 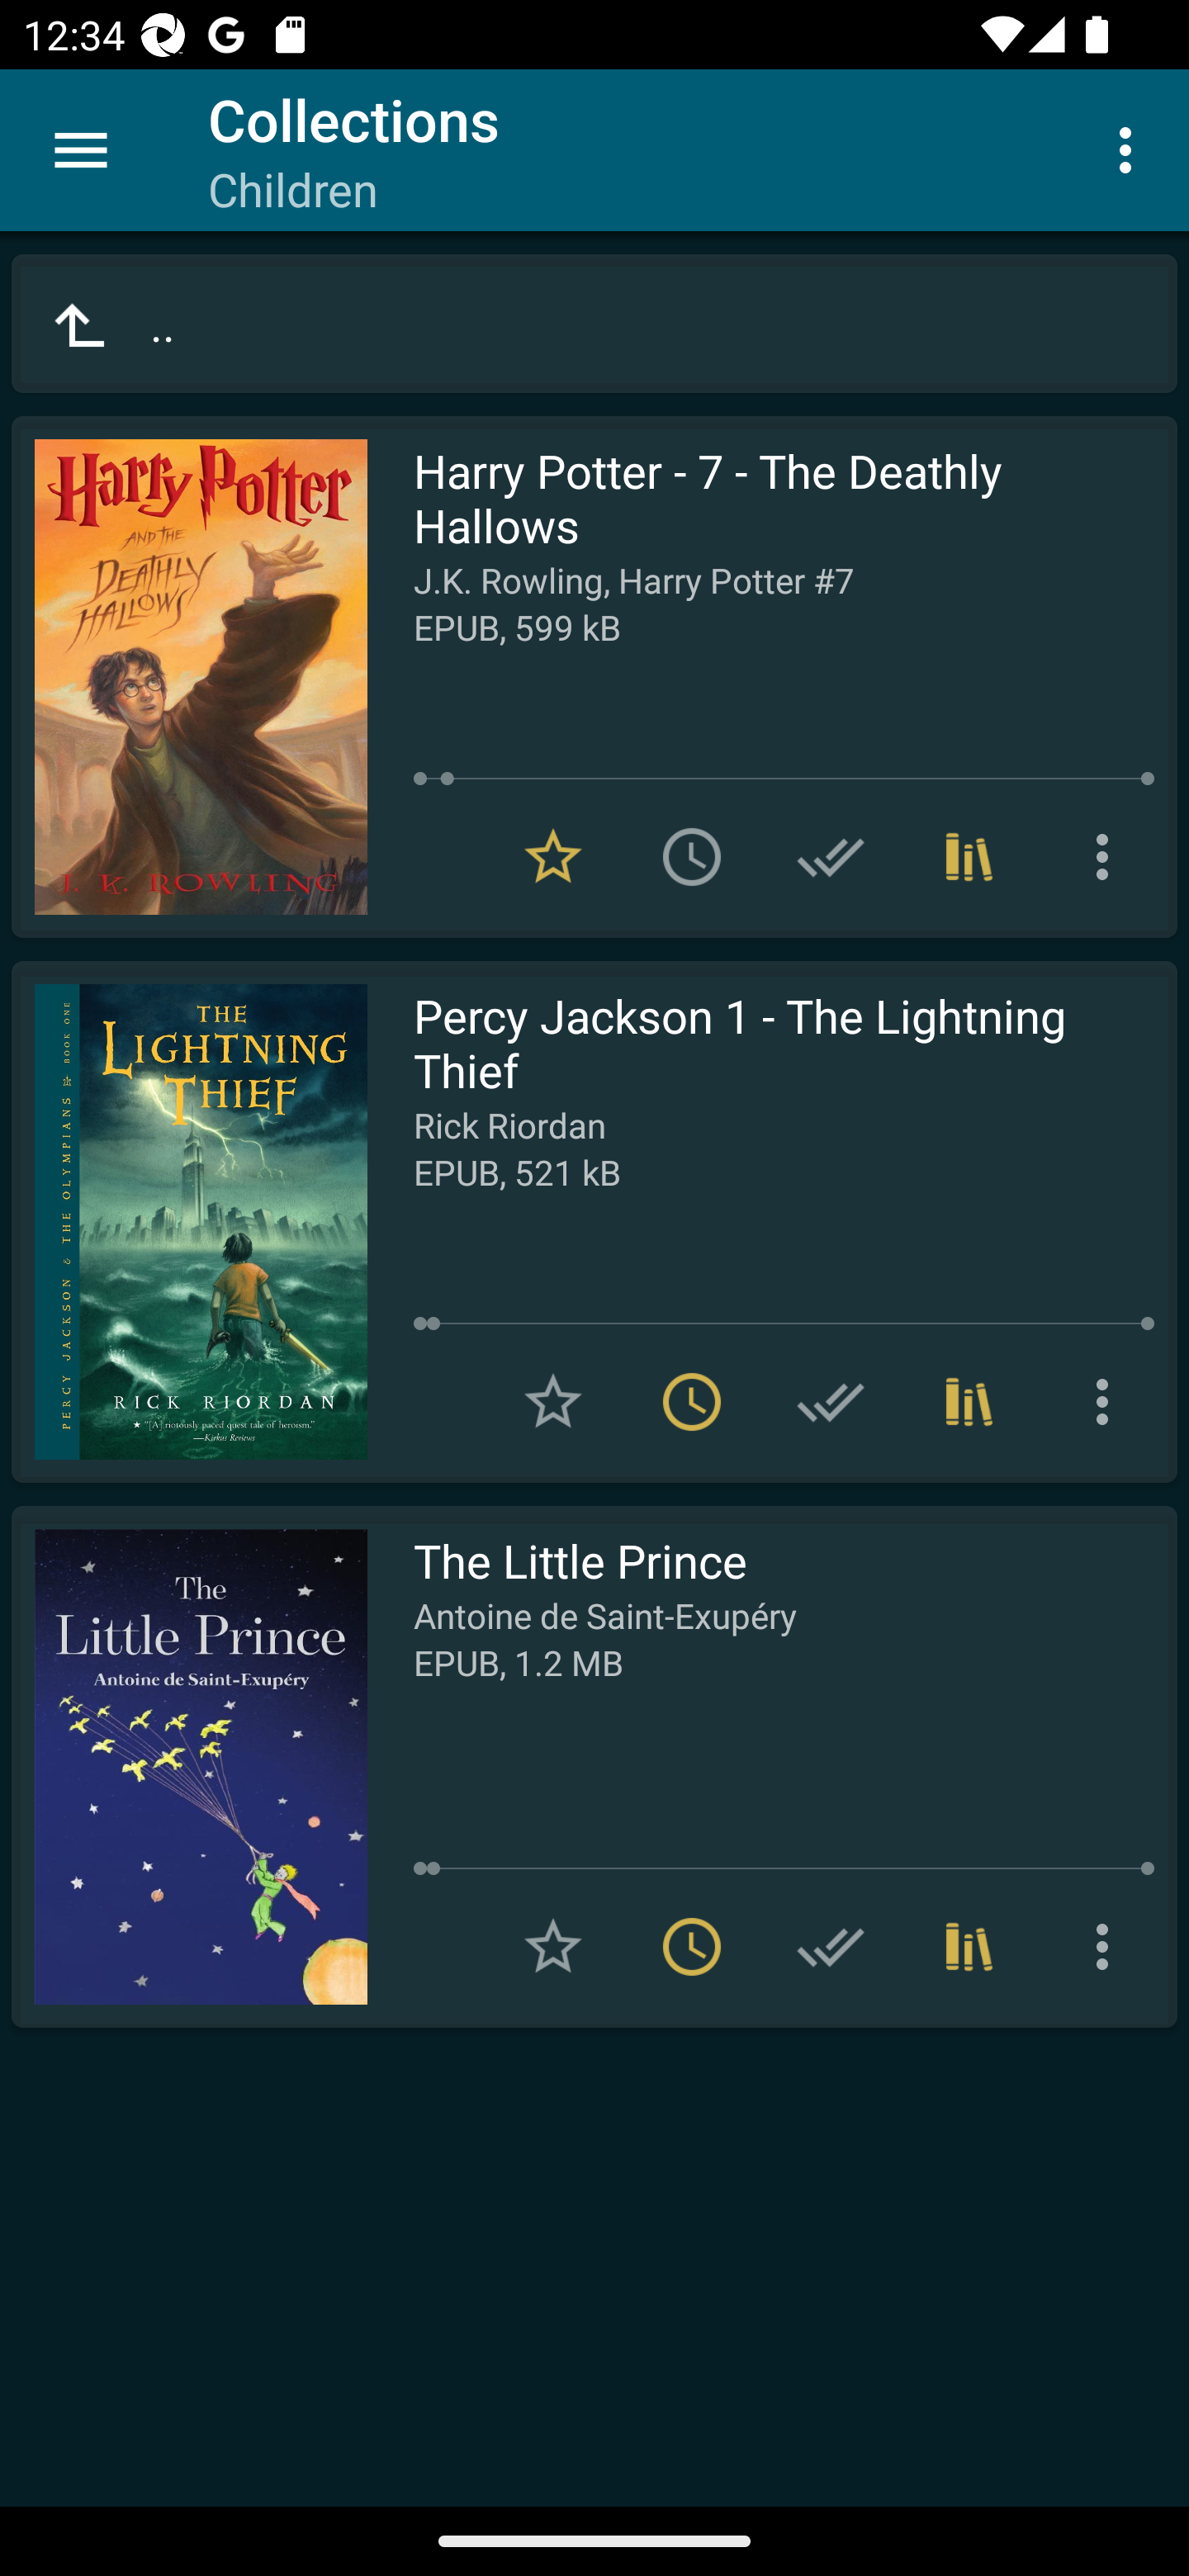 What do you see at coordinates (189, 677) in the screenshot?
I see `Read Harry Potter - 7 - The Deathly Hallows` at bounding box center [189, 677].